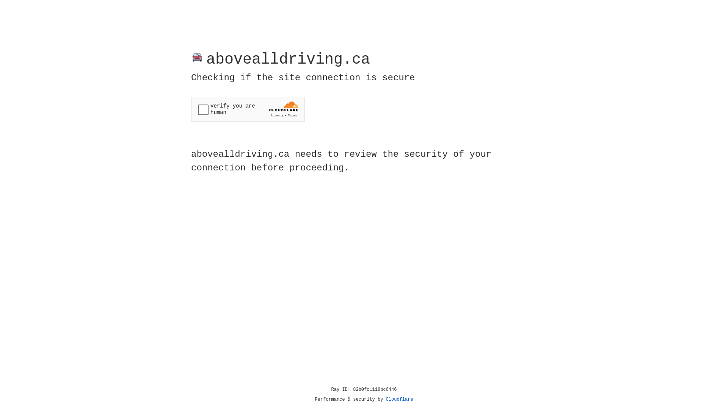 The image size is (728, 409). I want to click on Widget containing a Cloudflare security challenge, so click(248, 109).